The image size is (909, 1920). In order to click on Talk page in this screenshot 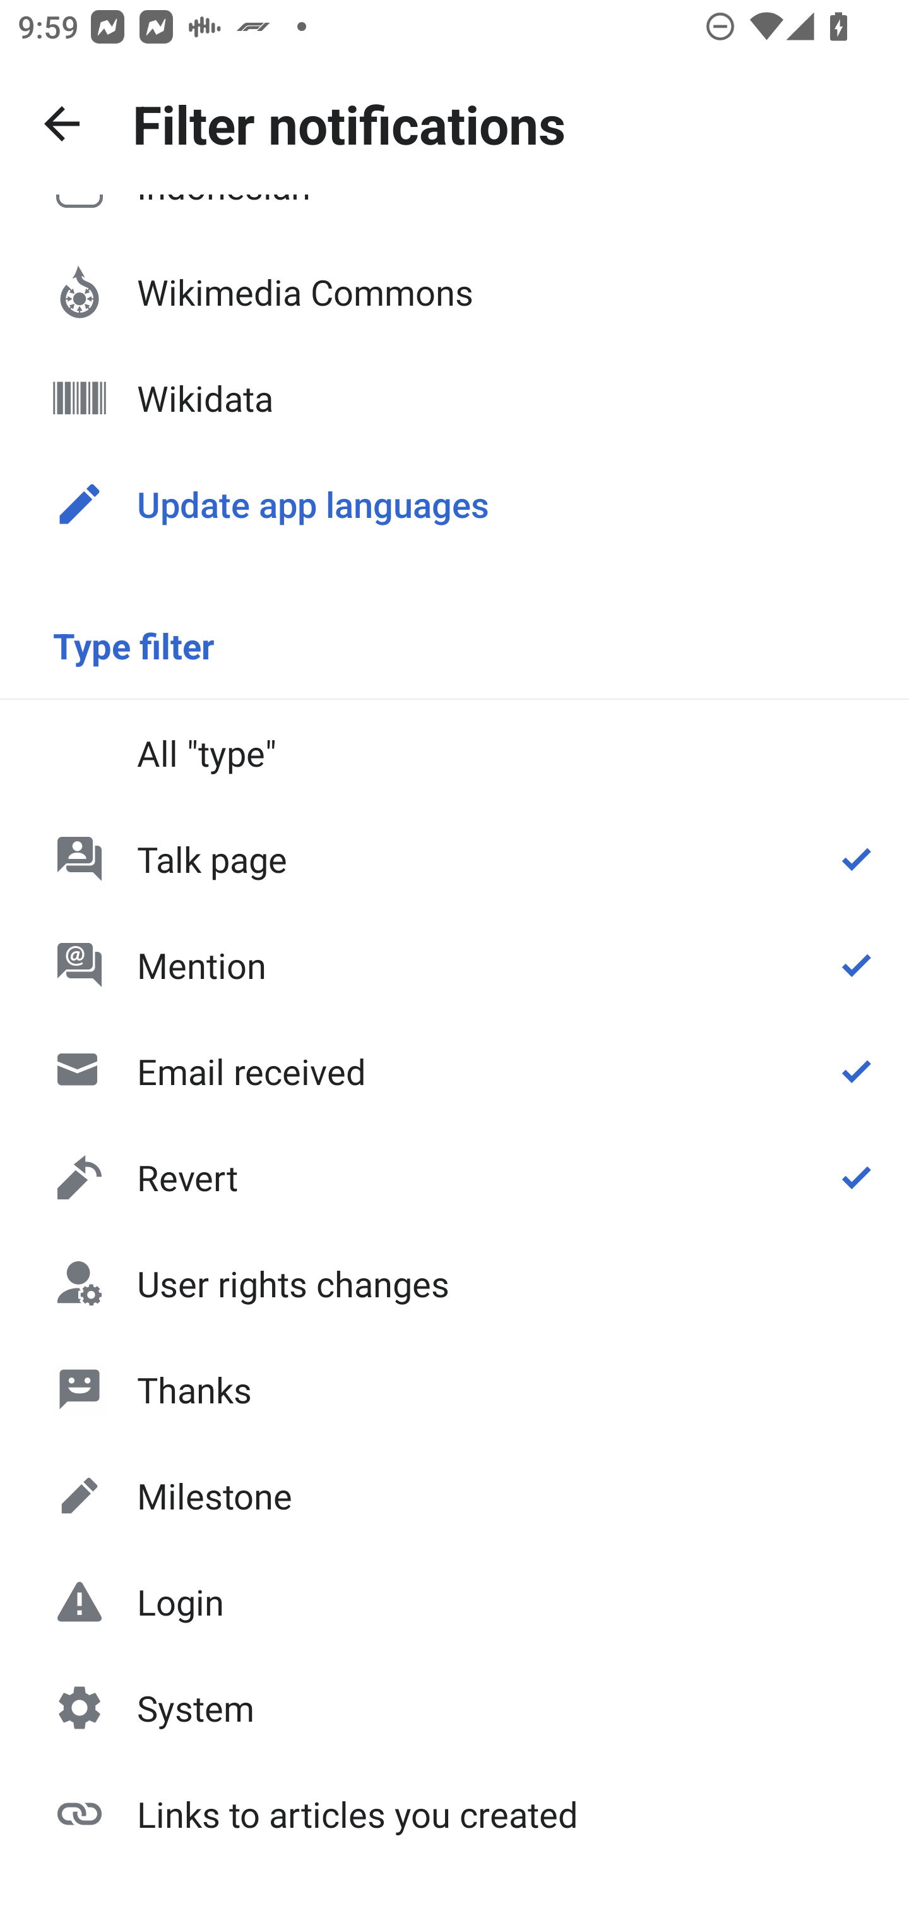, I will do `click(454, 859)`.